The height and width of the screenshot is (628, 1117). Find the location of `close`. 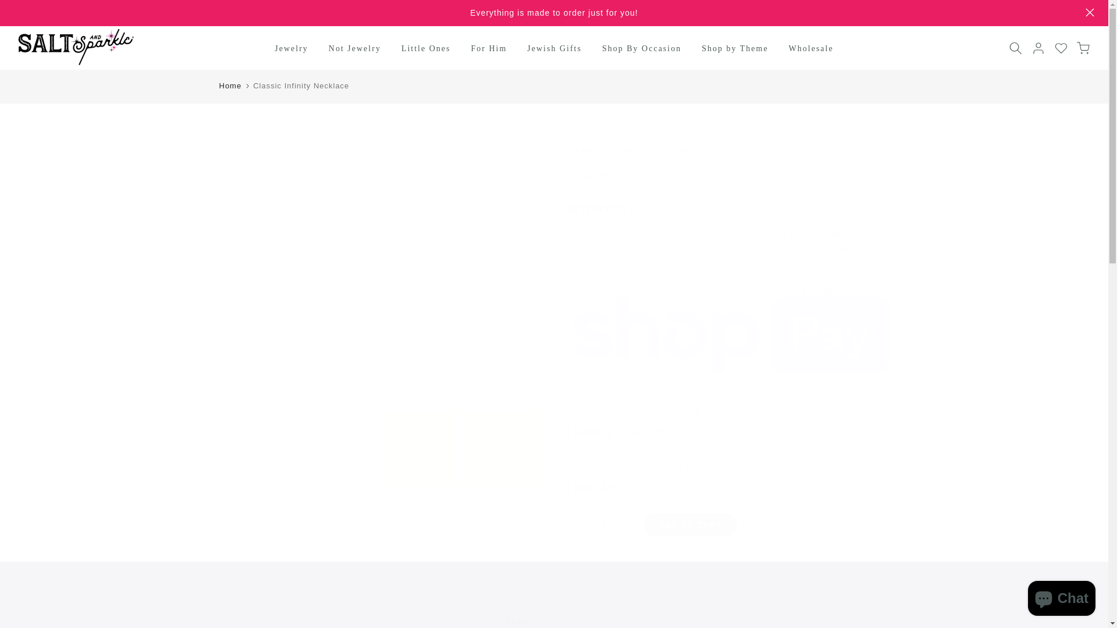

close is located at coordinates (1090, 13).